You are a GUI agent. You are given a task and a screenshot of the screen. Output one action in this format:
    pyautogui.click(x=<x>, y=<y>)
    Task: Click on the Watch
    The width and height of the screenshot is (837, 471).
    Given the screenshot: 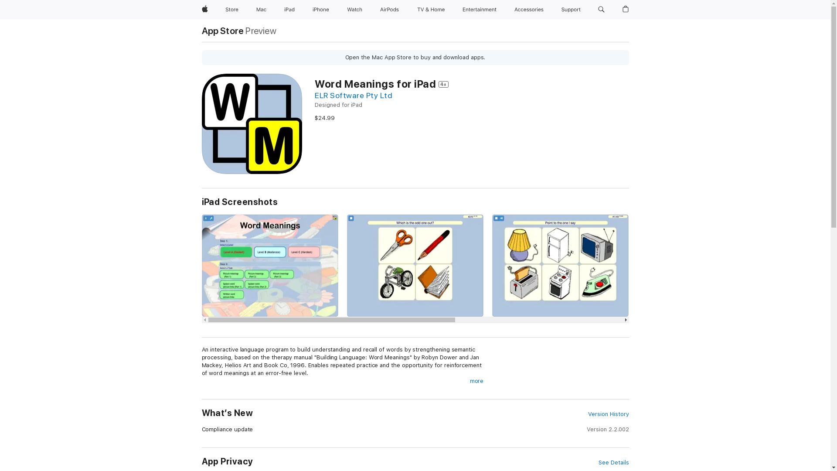 What is the action you would take?
    pyautogui.click(x=355, y=10)
    